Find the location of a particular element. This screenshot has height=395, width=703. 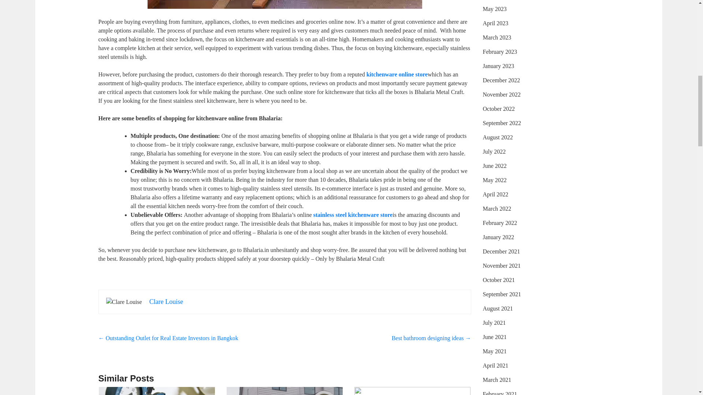

kitchenware online store is located at coordinates (397, 74).